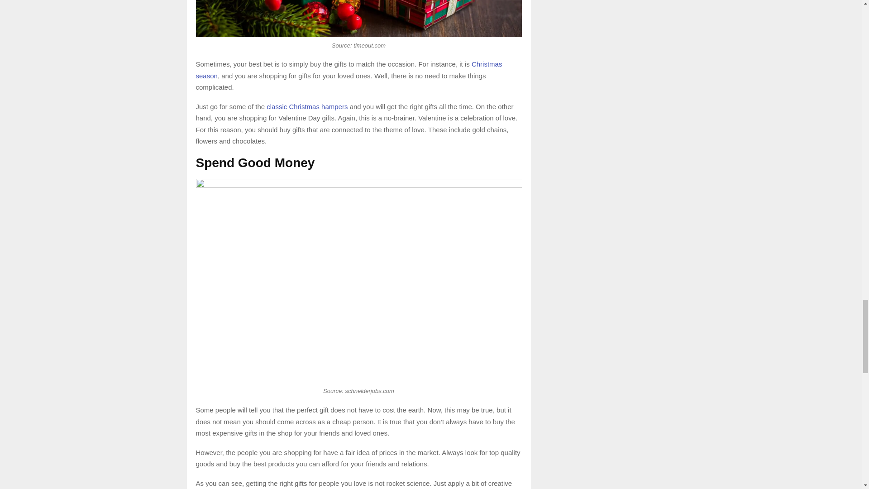  I want to click on Christmas season, so click(349, 70).